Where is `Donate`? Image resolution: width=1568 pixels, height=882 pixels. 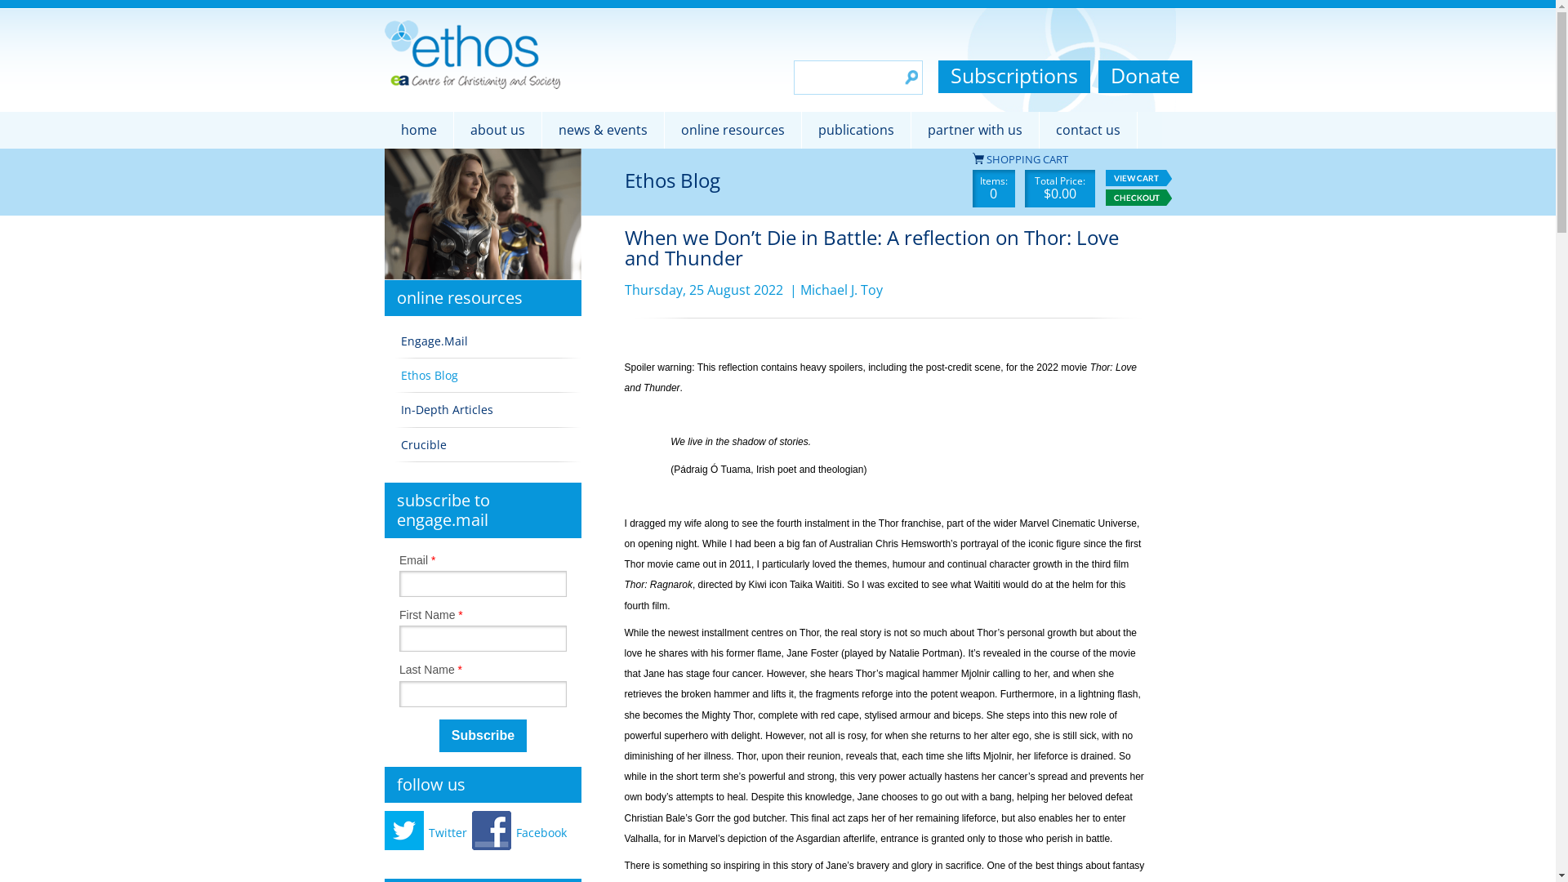
Donate is located at coordinates (1145, 77).